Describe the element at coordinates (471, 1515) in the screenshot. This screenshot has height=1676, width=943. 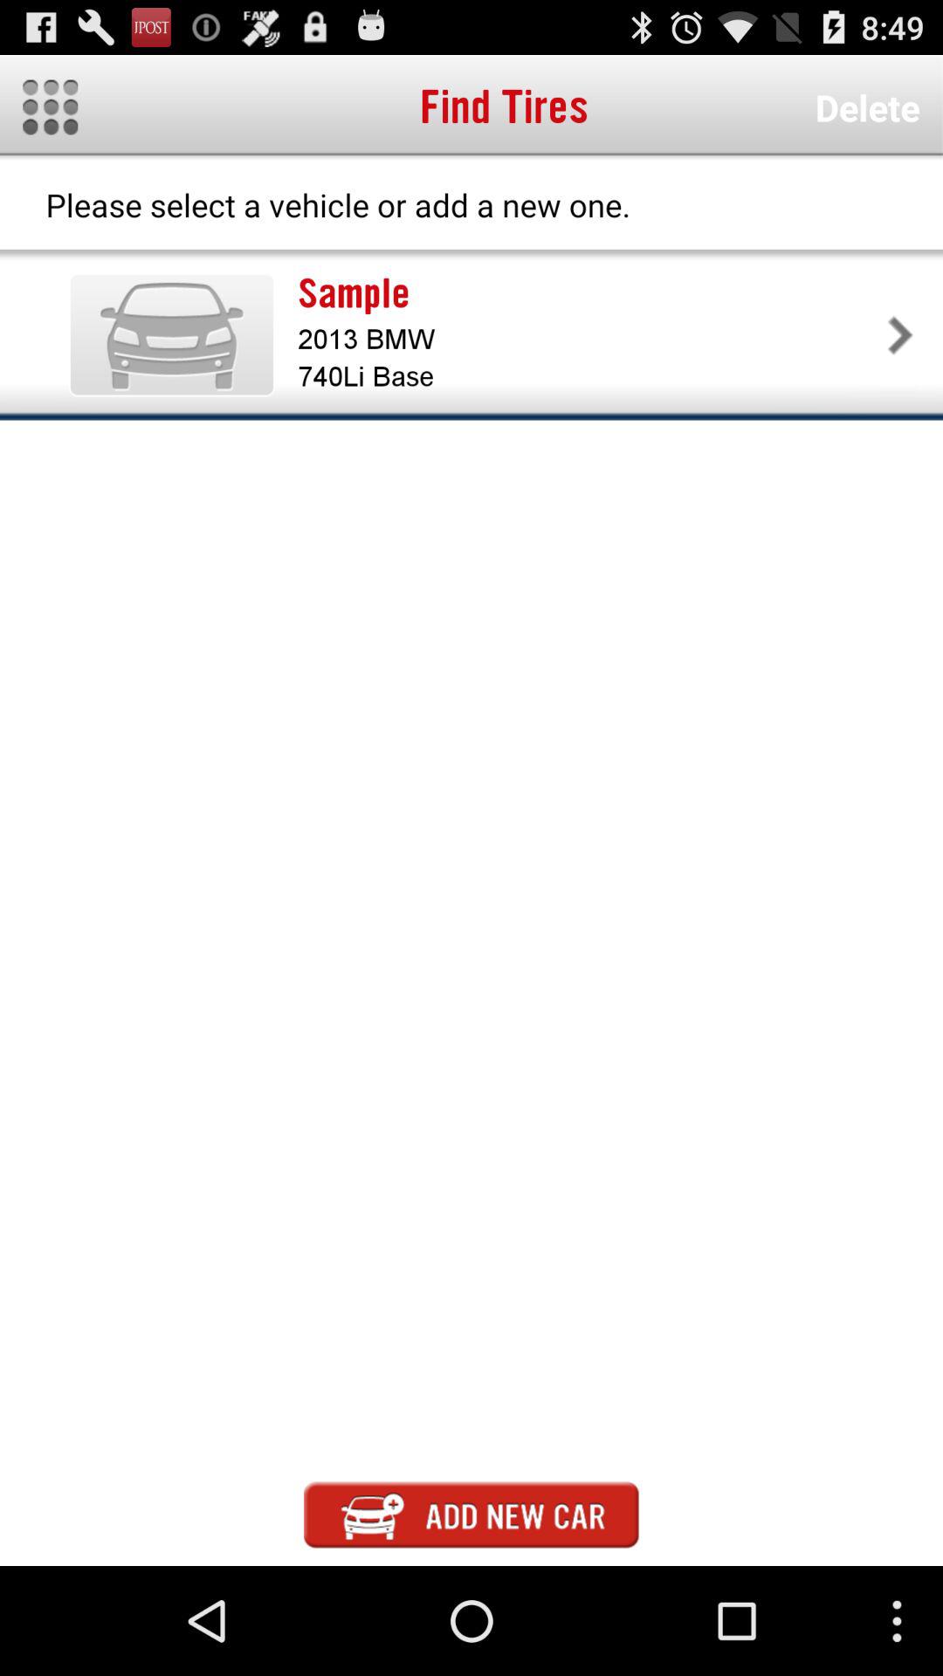
I see `add another vehicle` at that location.